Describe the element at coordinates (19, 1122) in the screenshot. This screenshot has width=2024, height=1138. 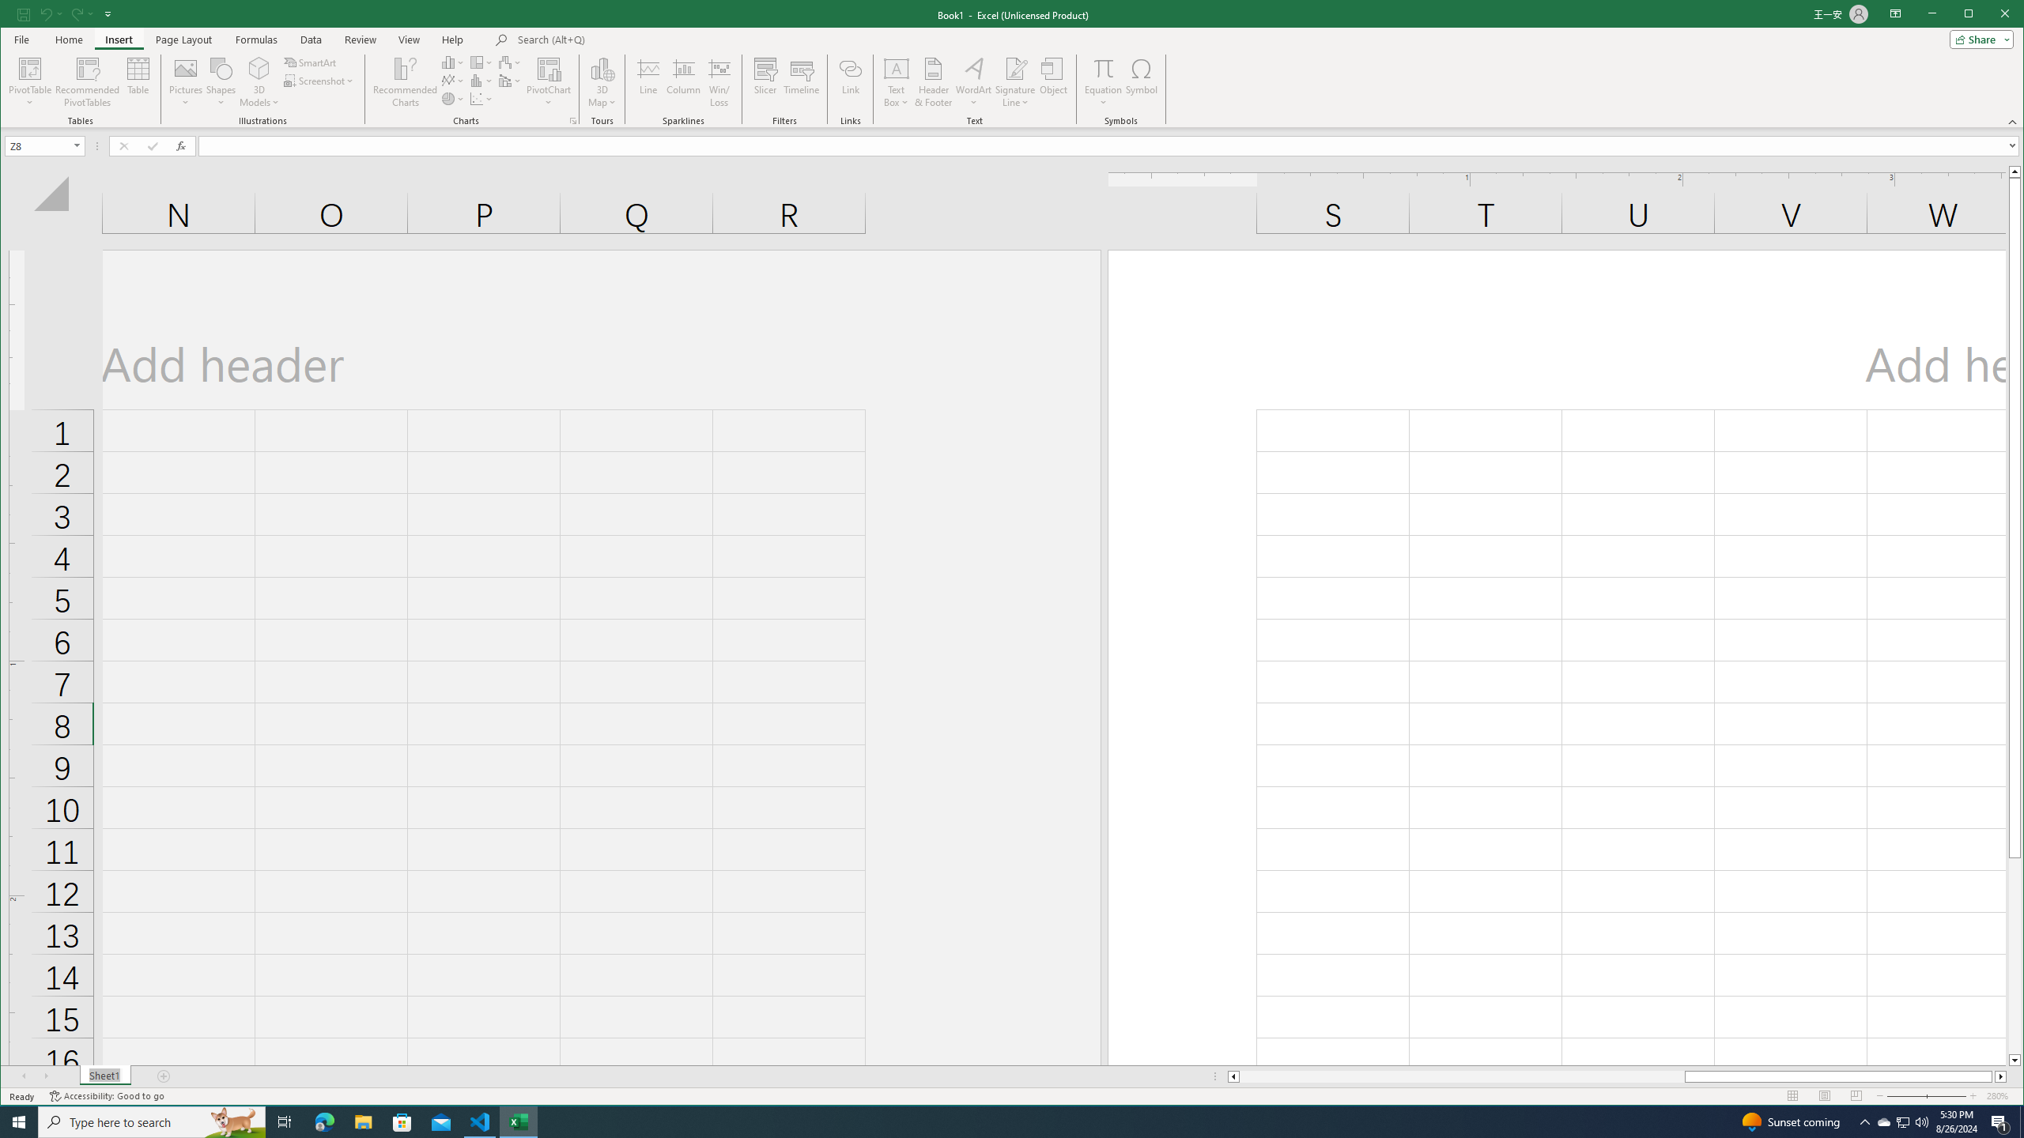
I see `Start` at that location.